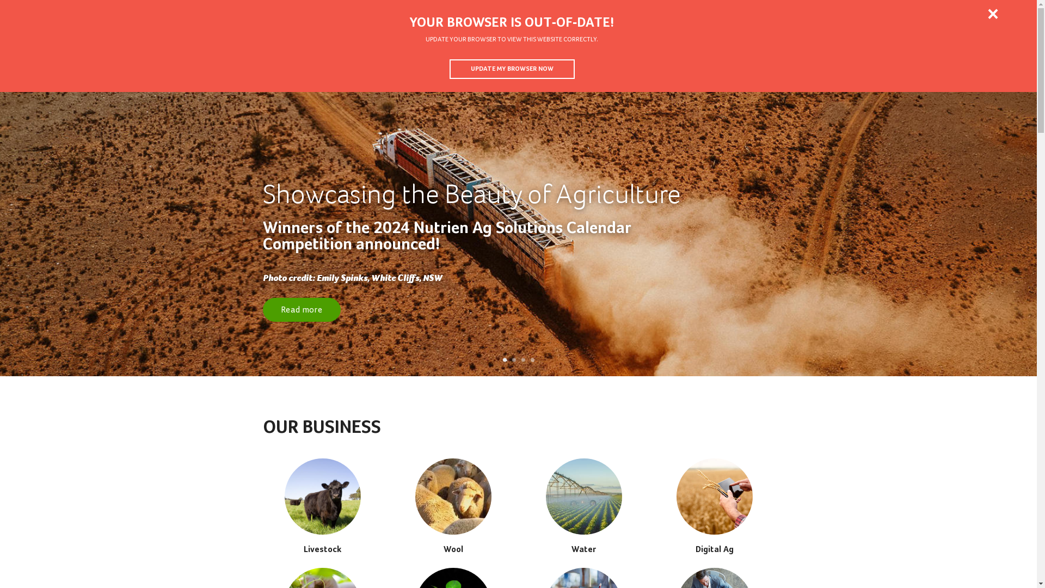  What do you see at coordinates (59, 14) in the screenshot?
I see `Login to Digital Hub` at bounding box center [59, 14].